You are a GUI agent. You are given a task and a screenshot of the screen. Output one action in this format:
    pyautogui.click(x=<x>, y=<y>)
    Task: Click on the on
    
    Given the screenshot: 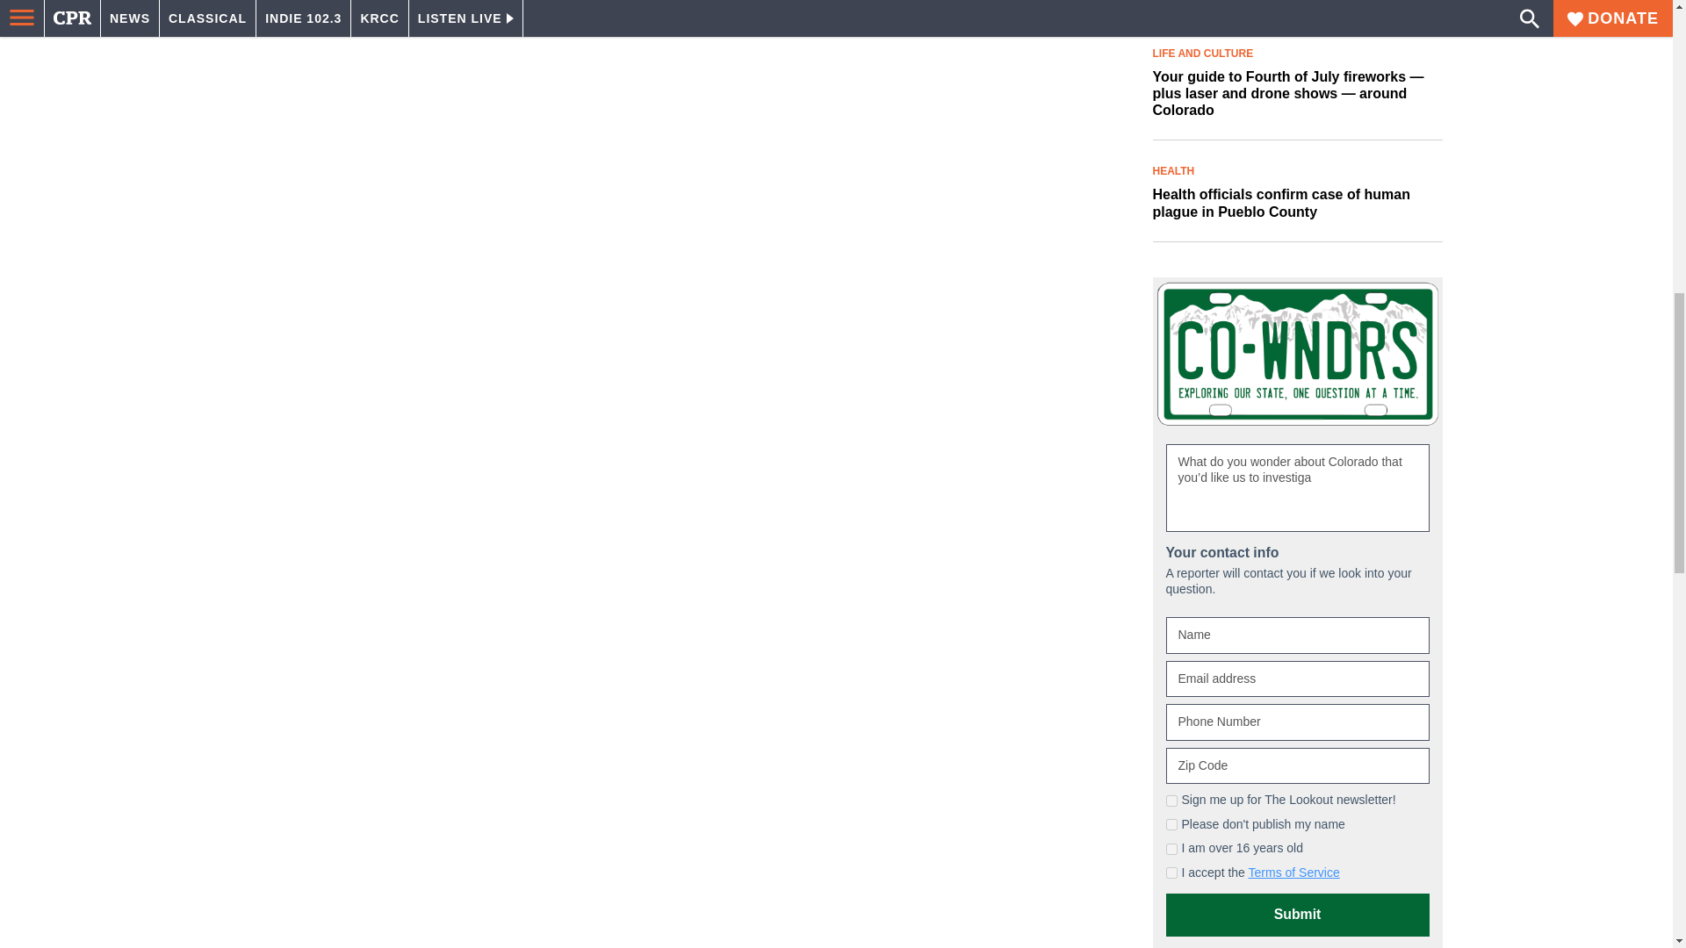 What is the action you would take?
    pyautogui.click(x=1171, y=873)
    